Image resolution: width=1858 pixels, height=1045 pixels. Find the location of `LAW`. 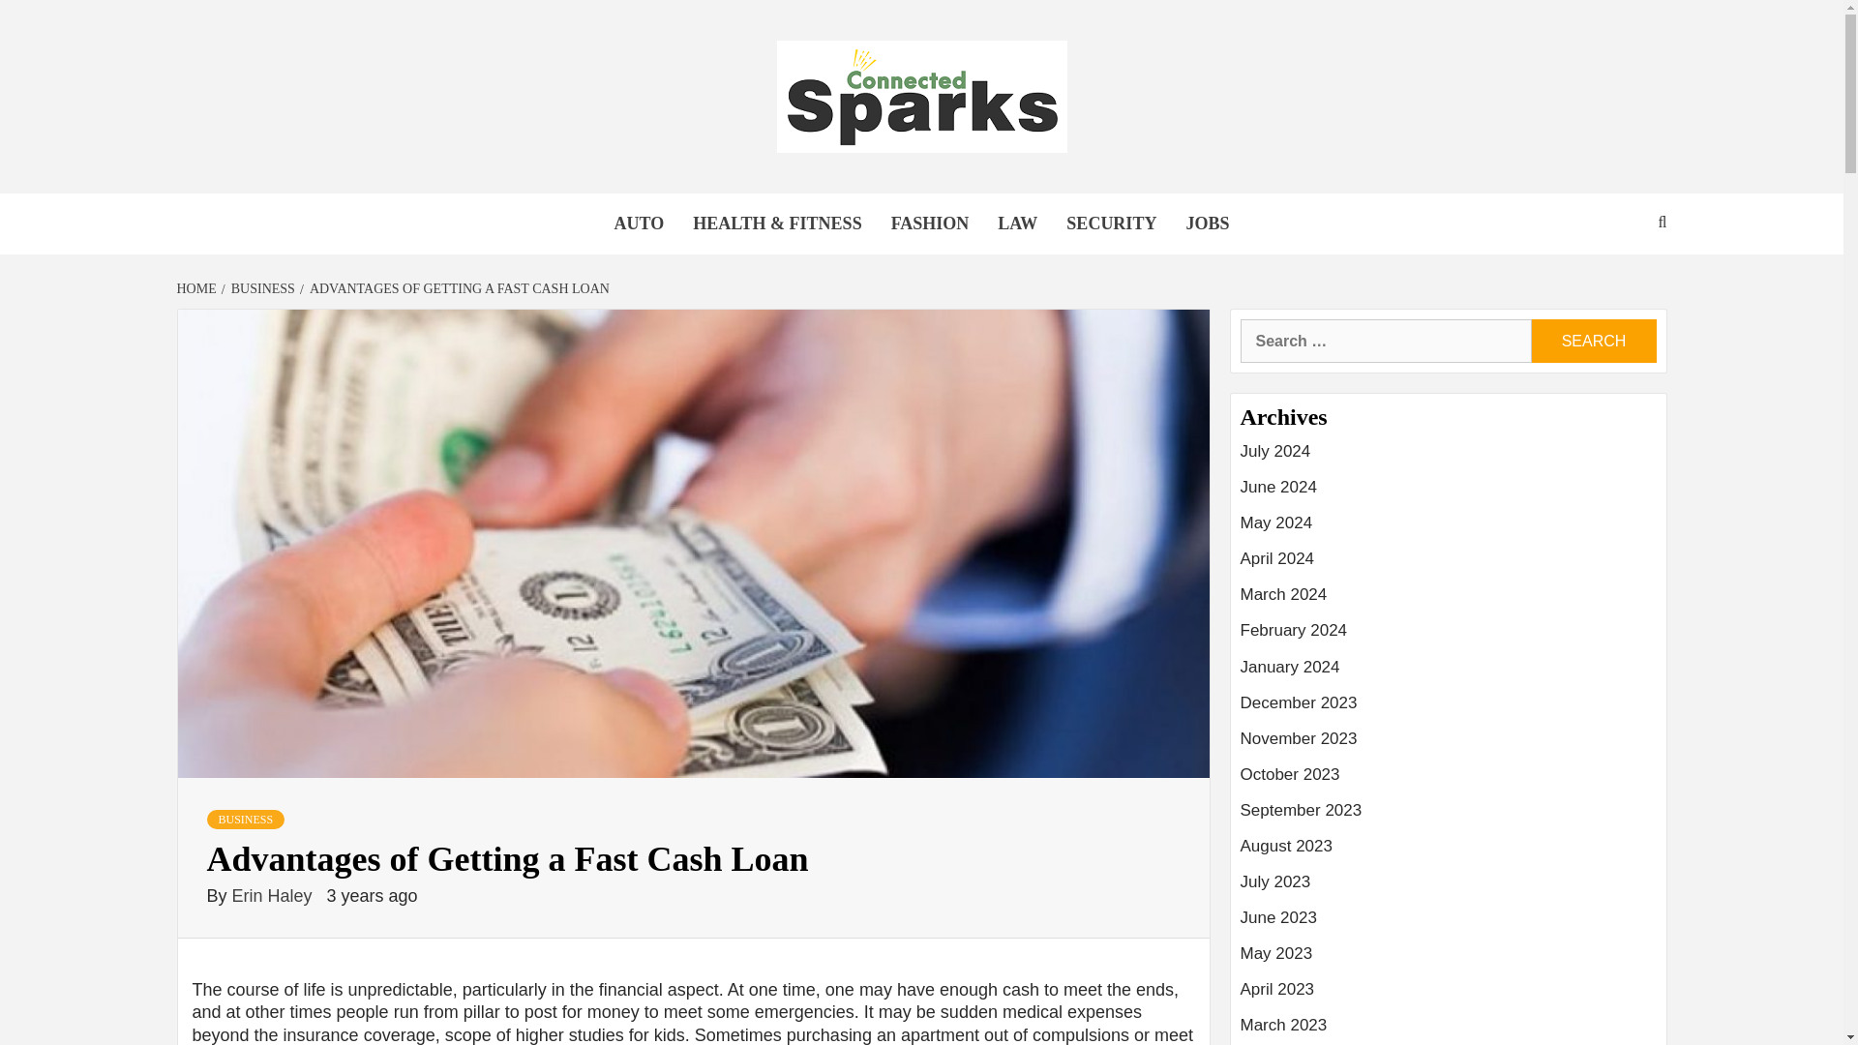

LAW is located at coordinates (1016, 224).